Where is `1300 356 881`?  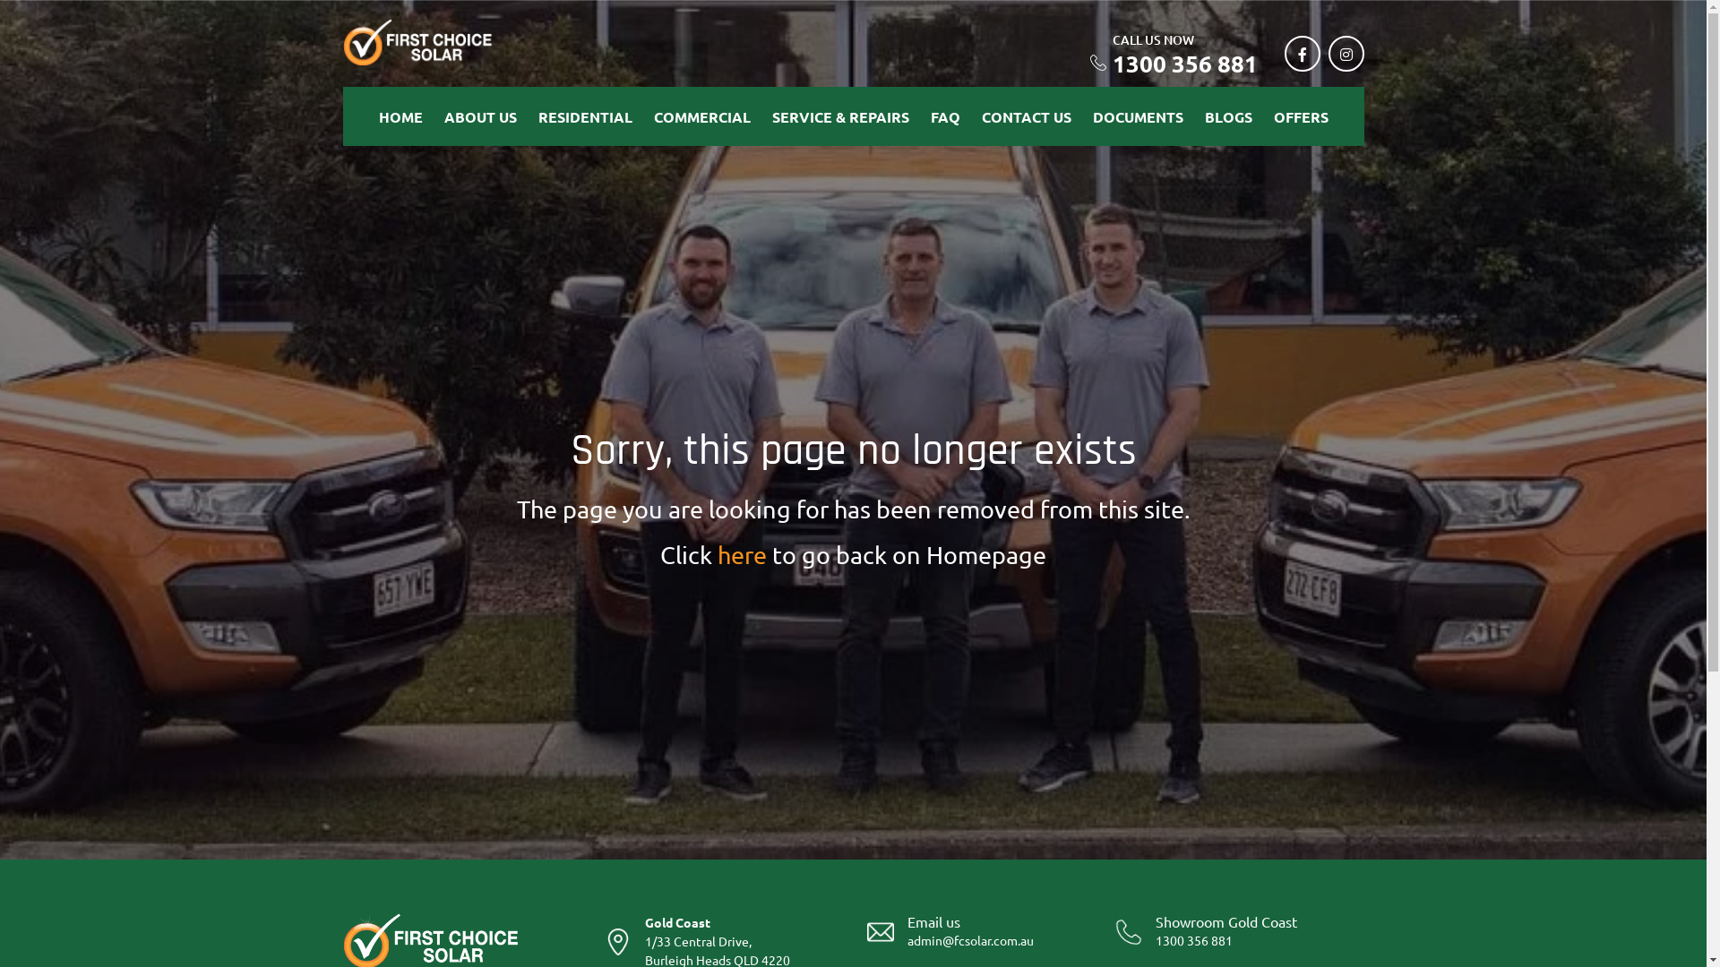
1300 356 881 is located at coordinates (1194, 940).